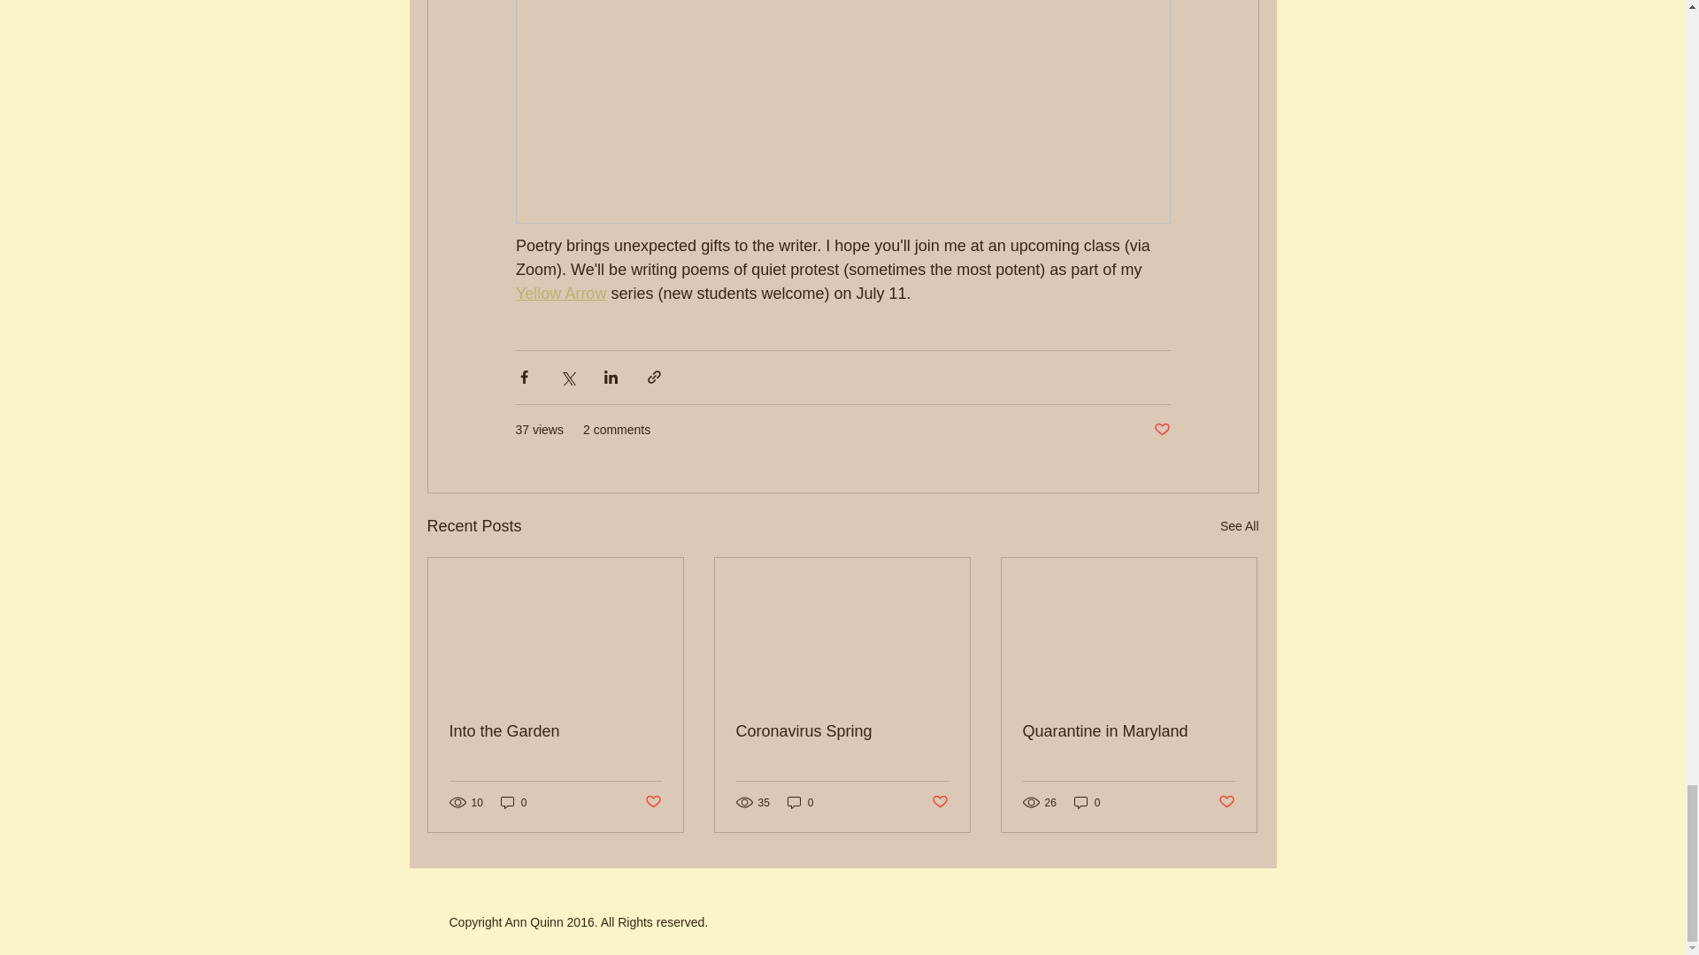 This screenshot has height=955, width=1699. I want to click on 0, so click(513, 801).